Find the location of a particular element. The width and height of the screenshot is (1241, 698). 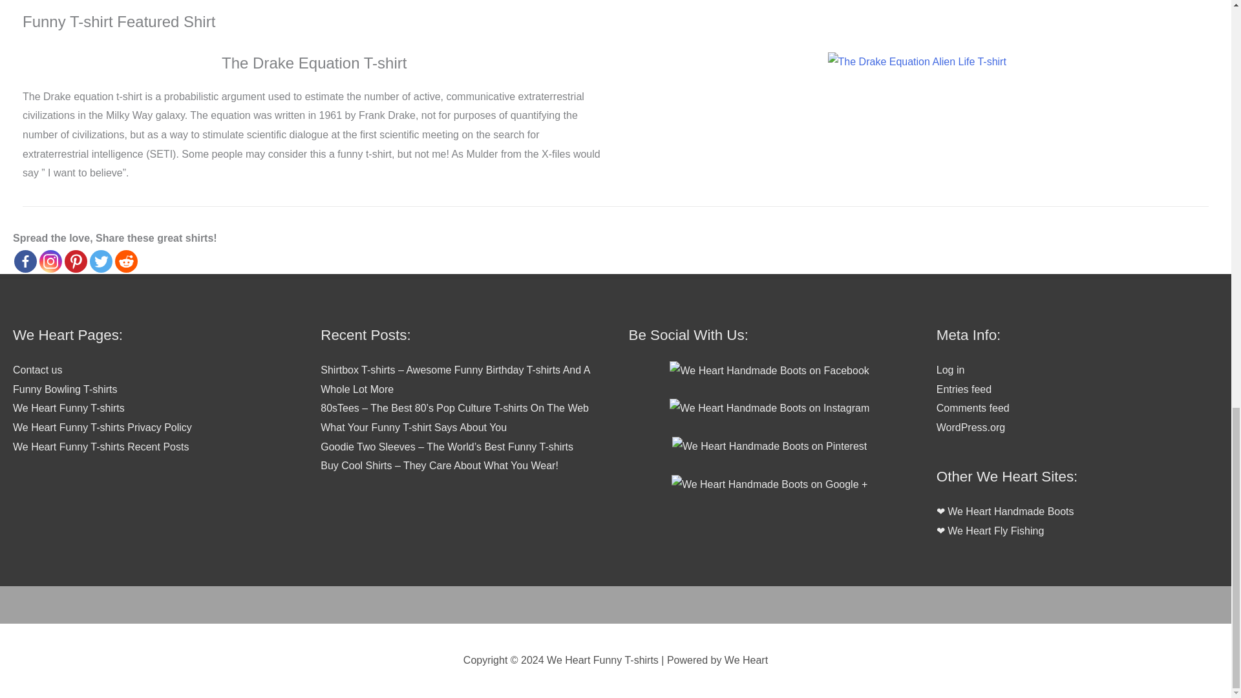

What Your Funny T-shirt Says About You is located at coordinates (413, 427).